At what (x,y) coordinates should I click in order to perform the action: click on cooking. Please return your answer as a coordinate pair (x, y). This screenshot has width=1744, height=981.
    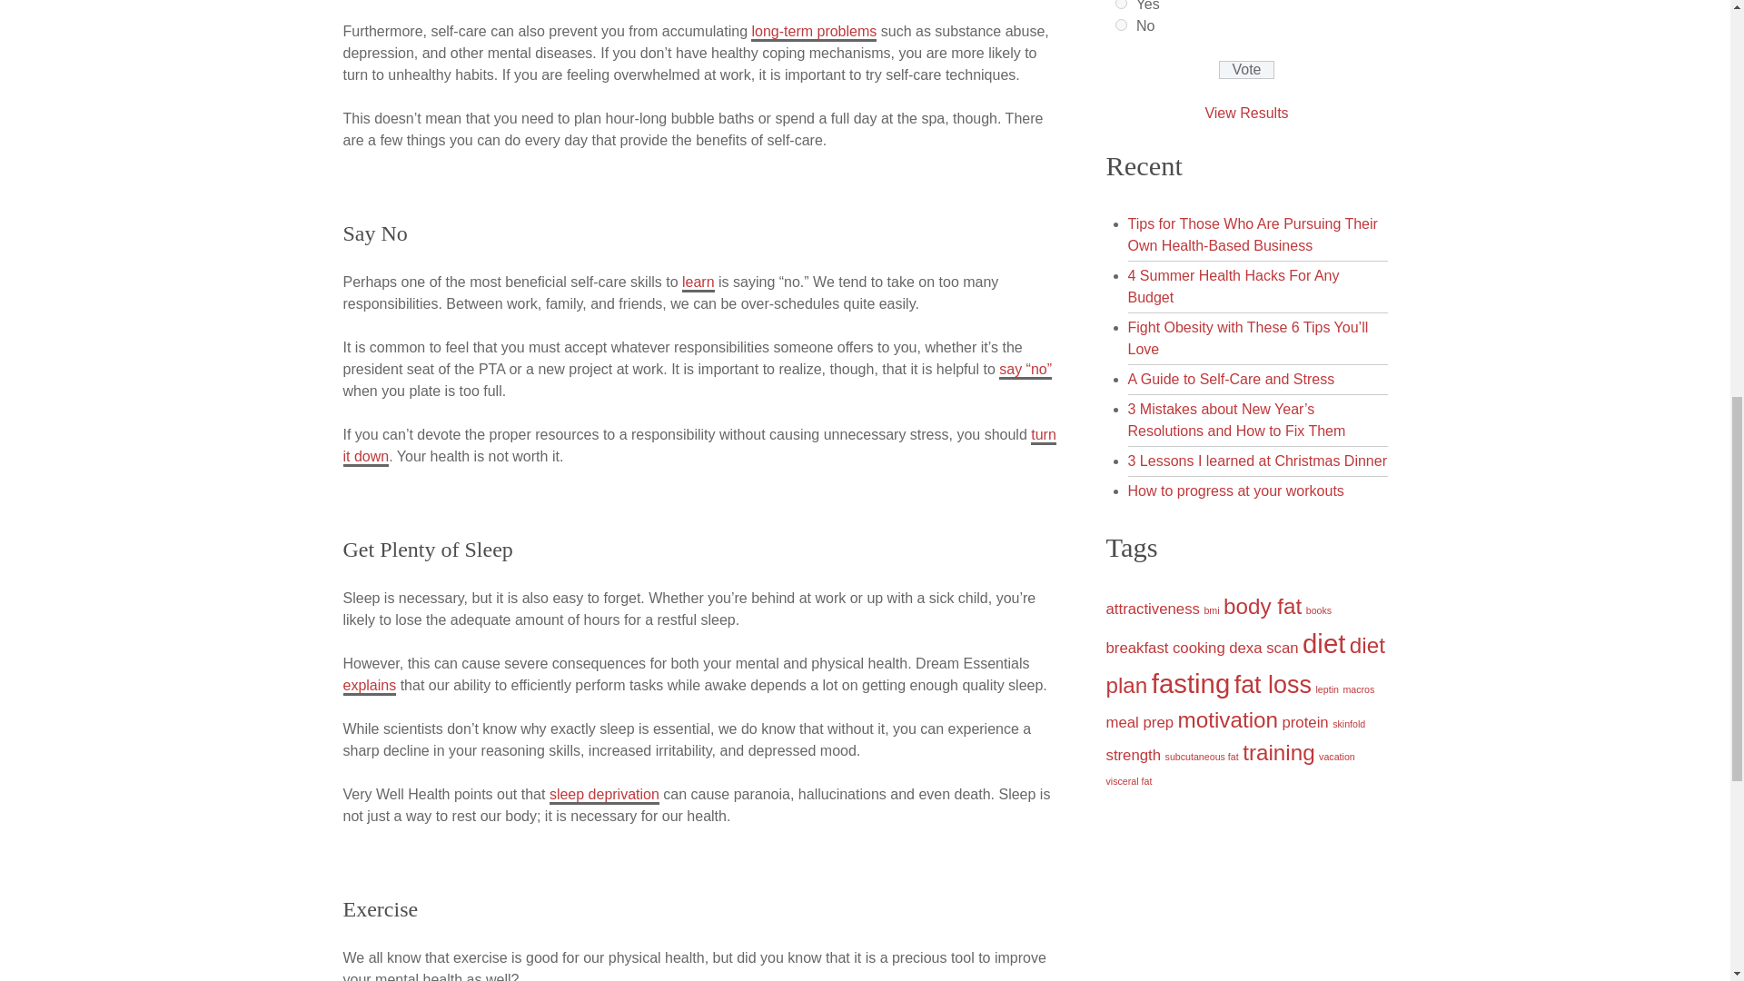
    Looking at the image, I should click on (1199, 648).